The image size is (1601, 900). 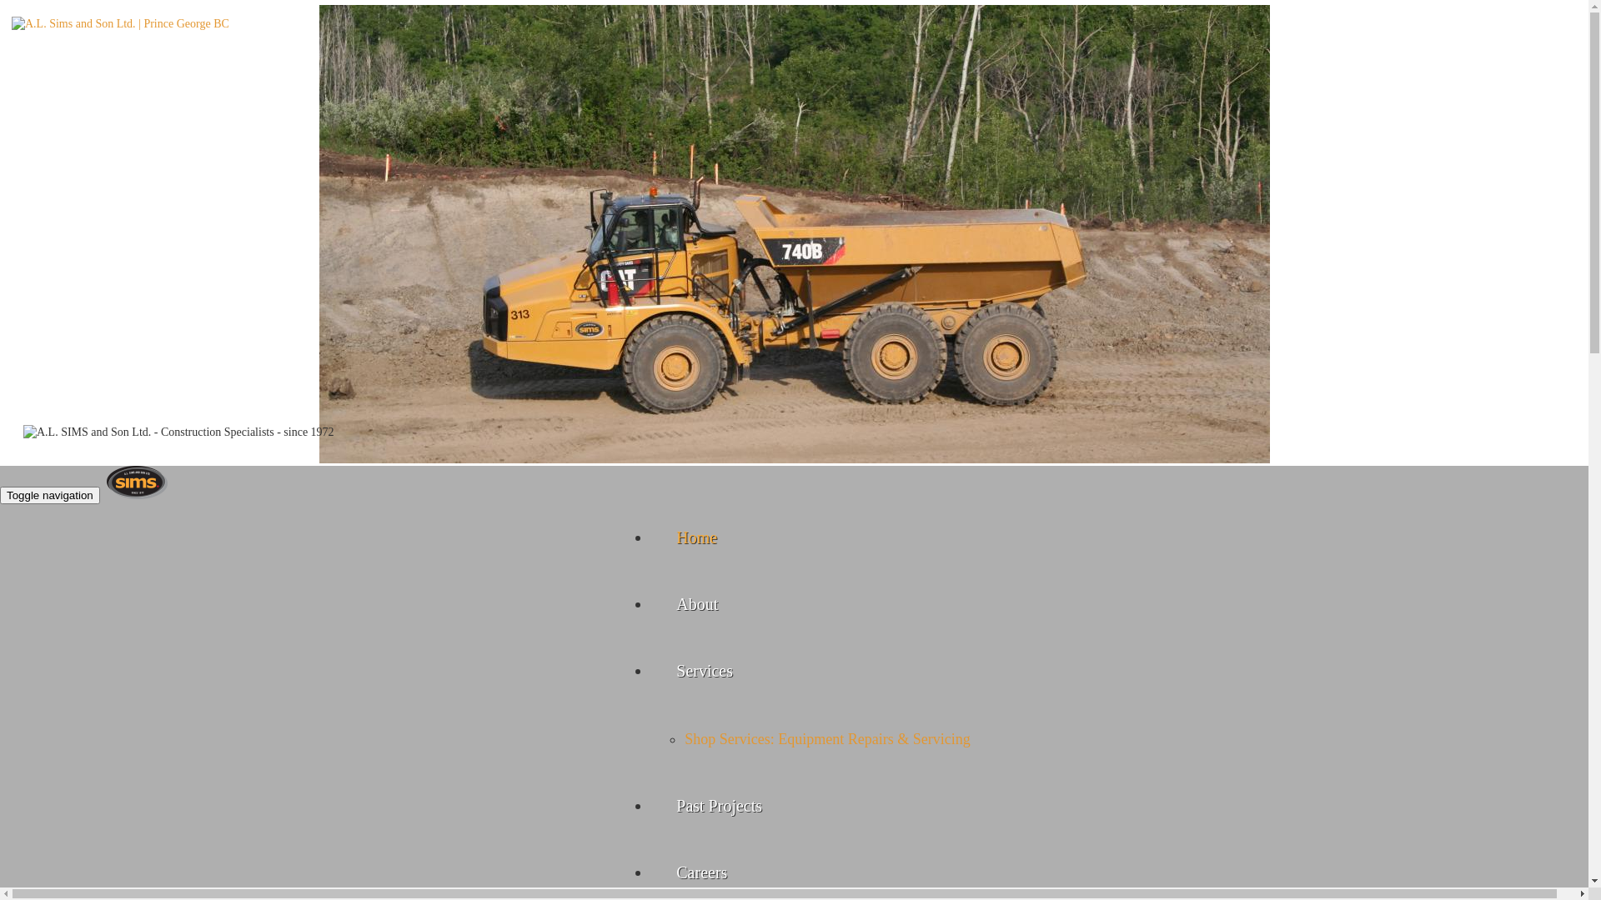 What do you see at coordinates (50, 495) in the screenshot?
I see `Toggle navigation` at bounding box center [50, 495].